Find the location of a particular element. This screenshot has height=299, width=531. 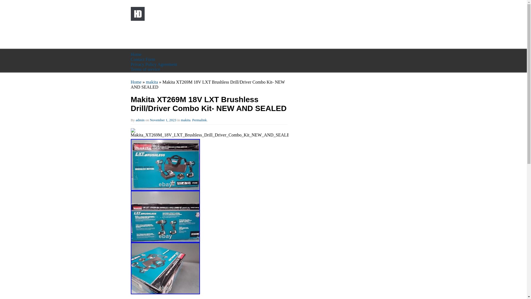

admin is located at coordinates (140, 120).